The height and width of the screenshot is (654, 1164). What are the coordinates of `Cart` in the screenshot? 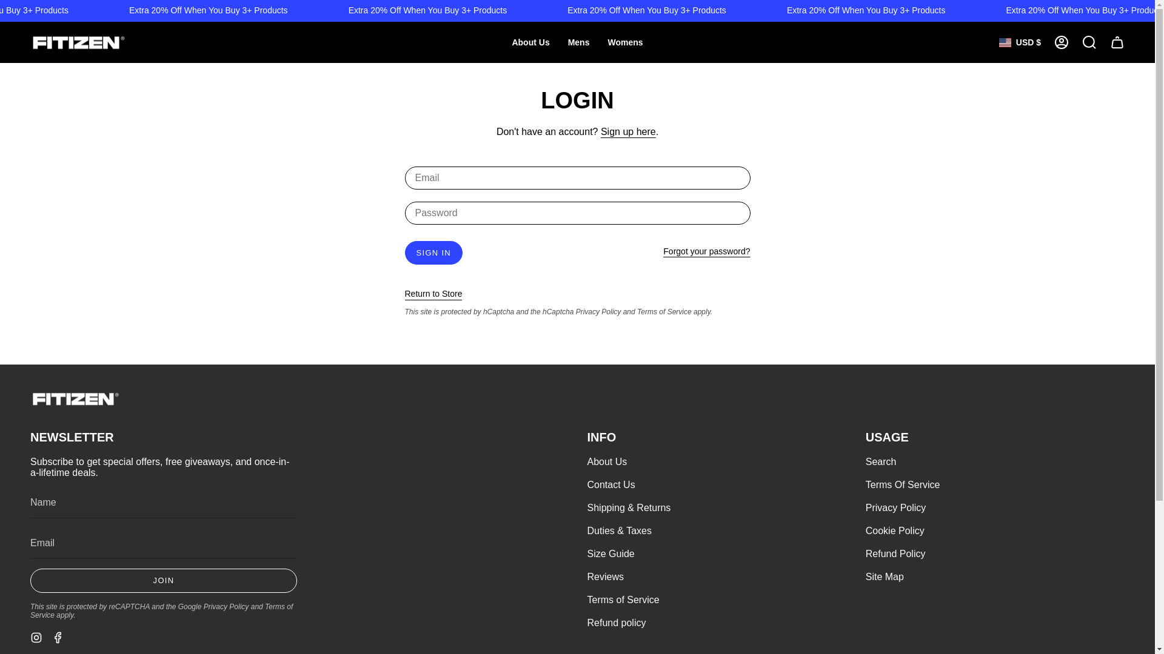 It's located at (1117, 42).